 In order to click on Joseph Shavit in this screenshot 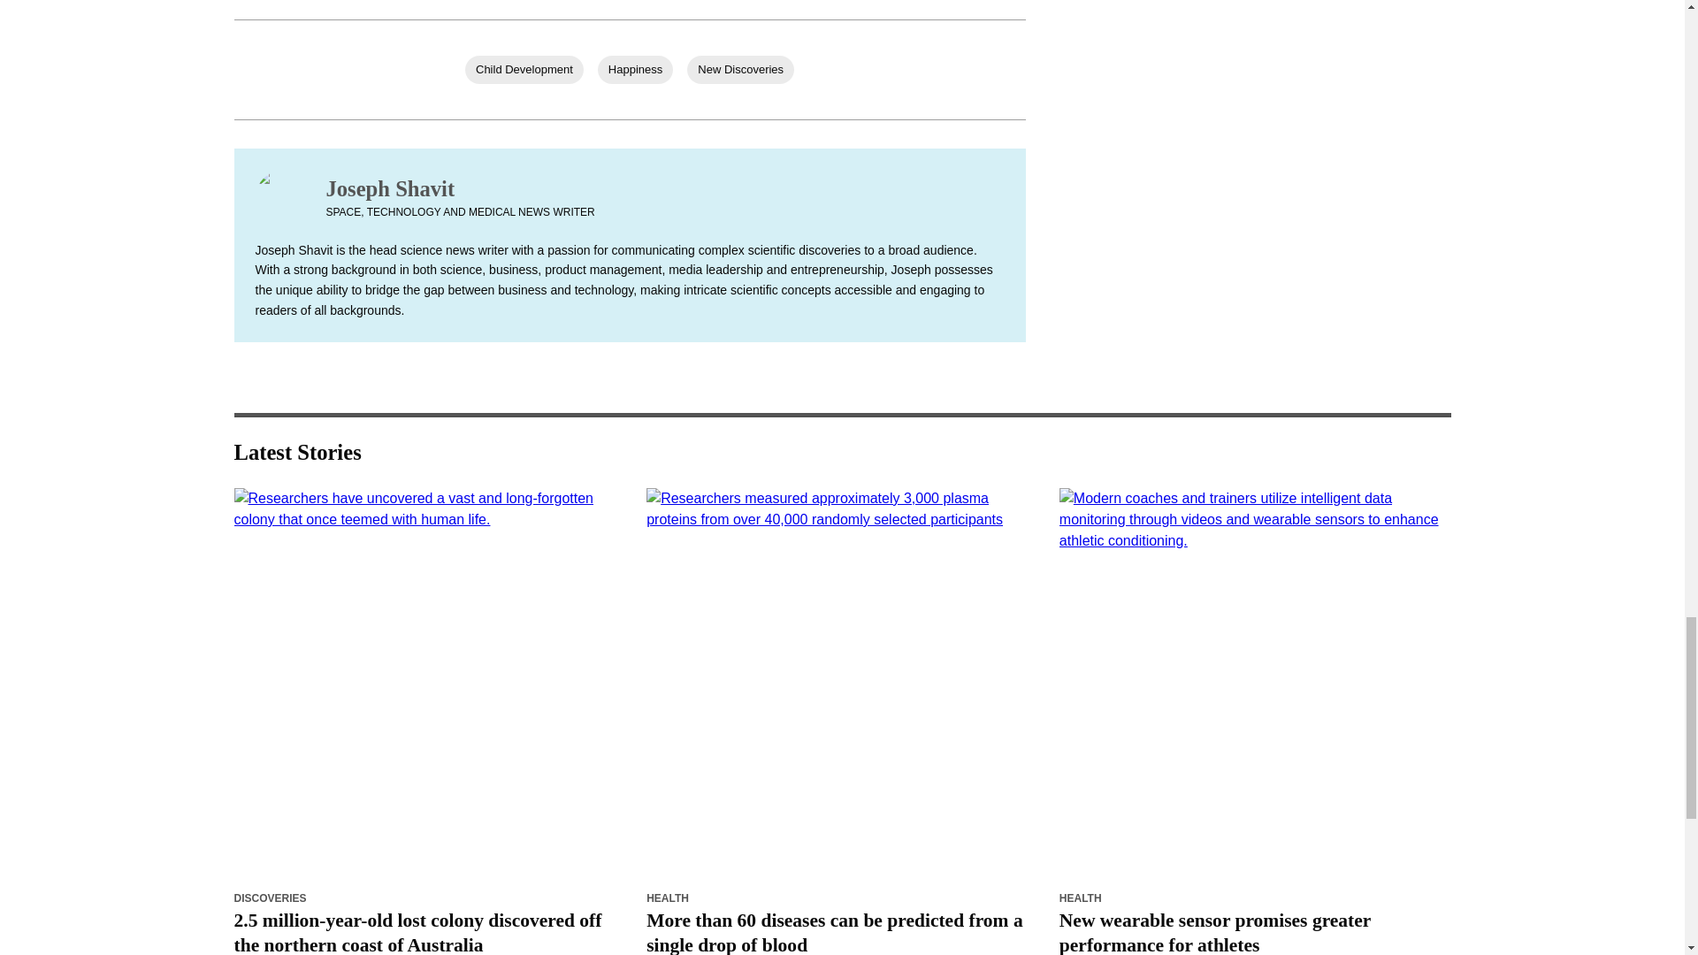, I will do `click(460, 189)`.